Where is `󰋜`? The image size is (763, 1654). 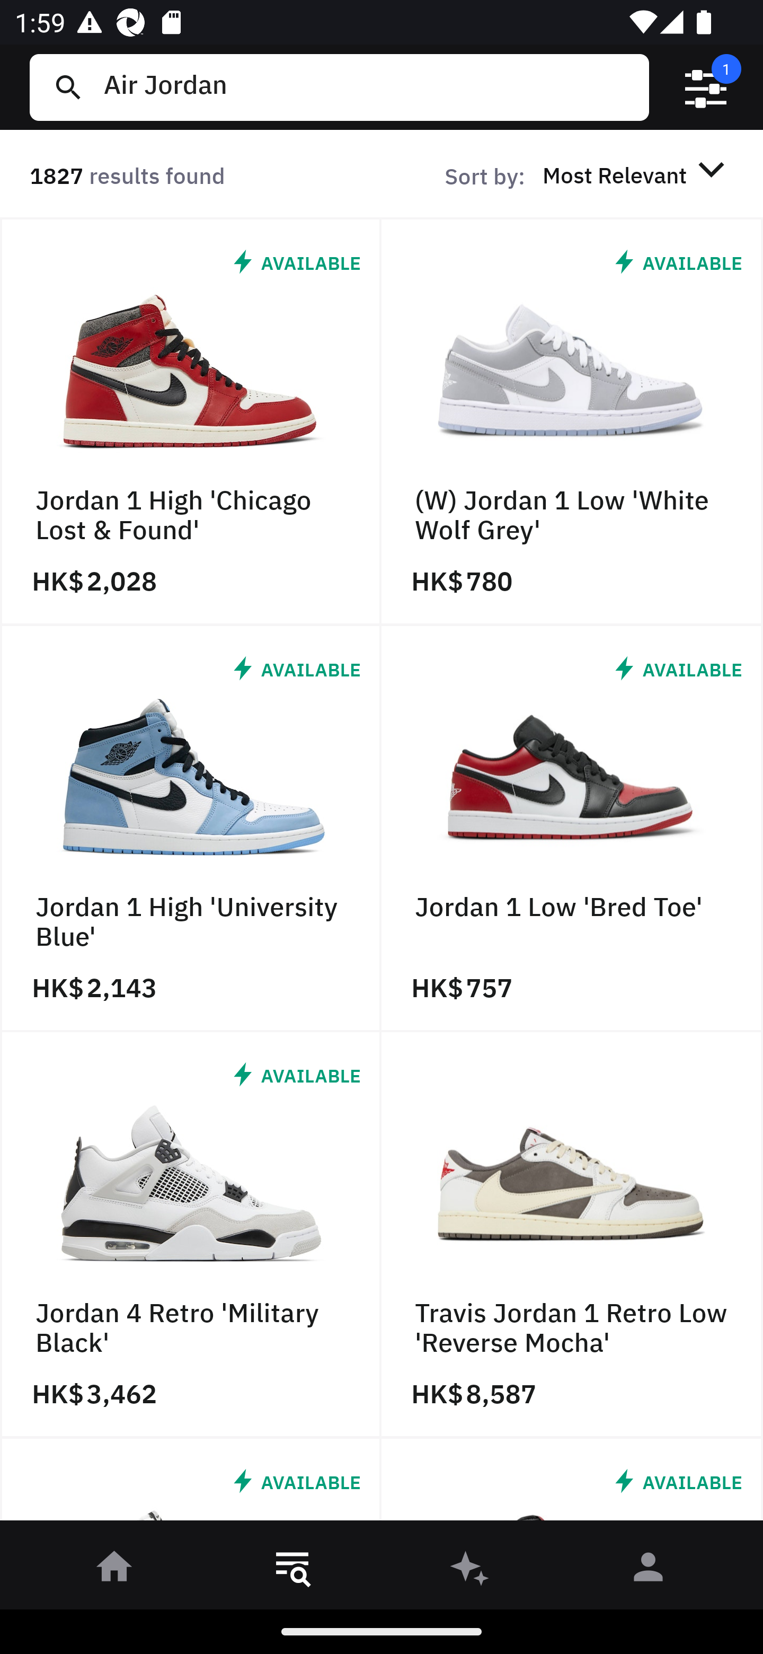
󰋜 is located at coordinates (114, 1570).